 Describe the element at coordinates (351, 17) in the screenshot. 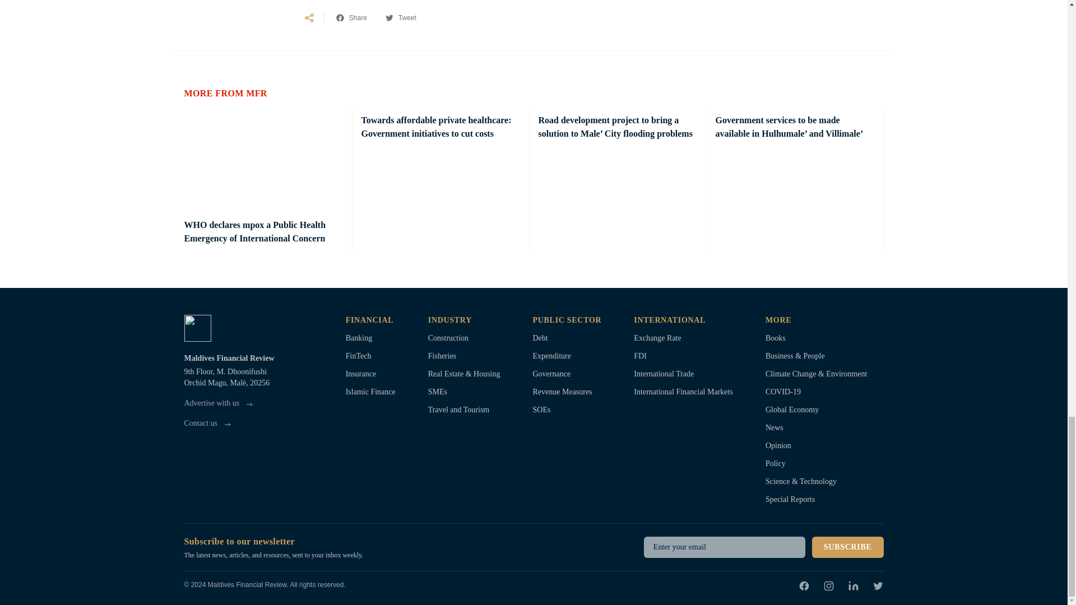

I see `Share` at that location.